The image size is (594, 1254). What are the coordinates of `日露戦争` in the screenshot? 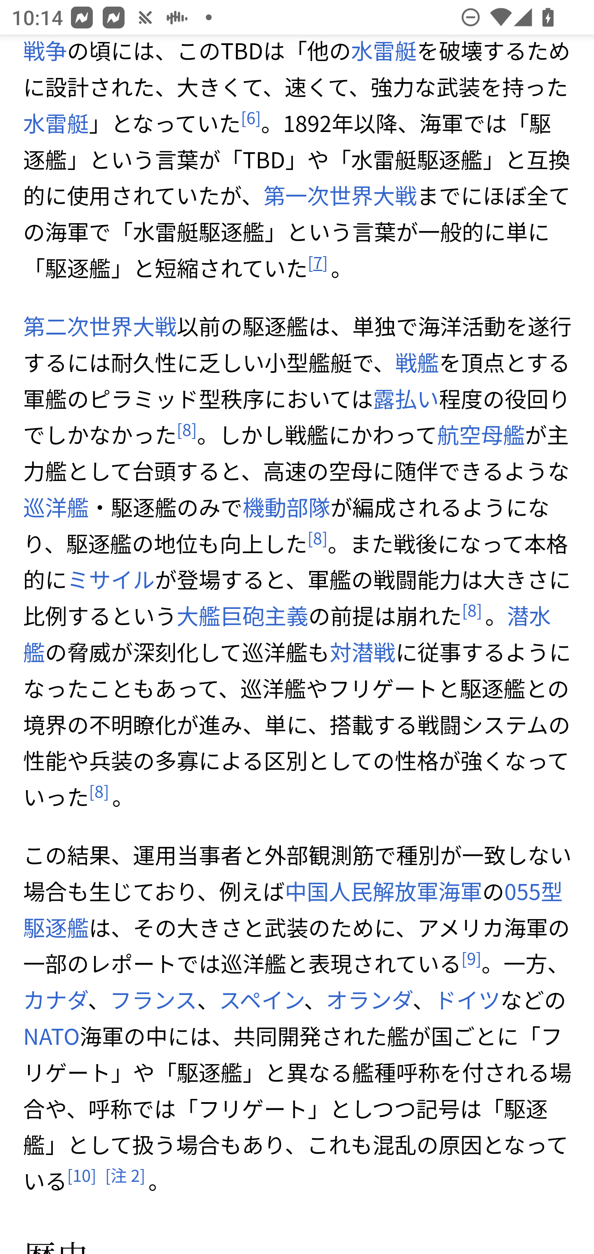 It's located at (288, 51).